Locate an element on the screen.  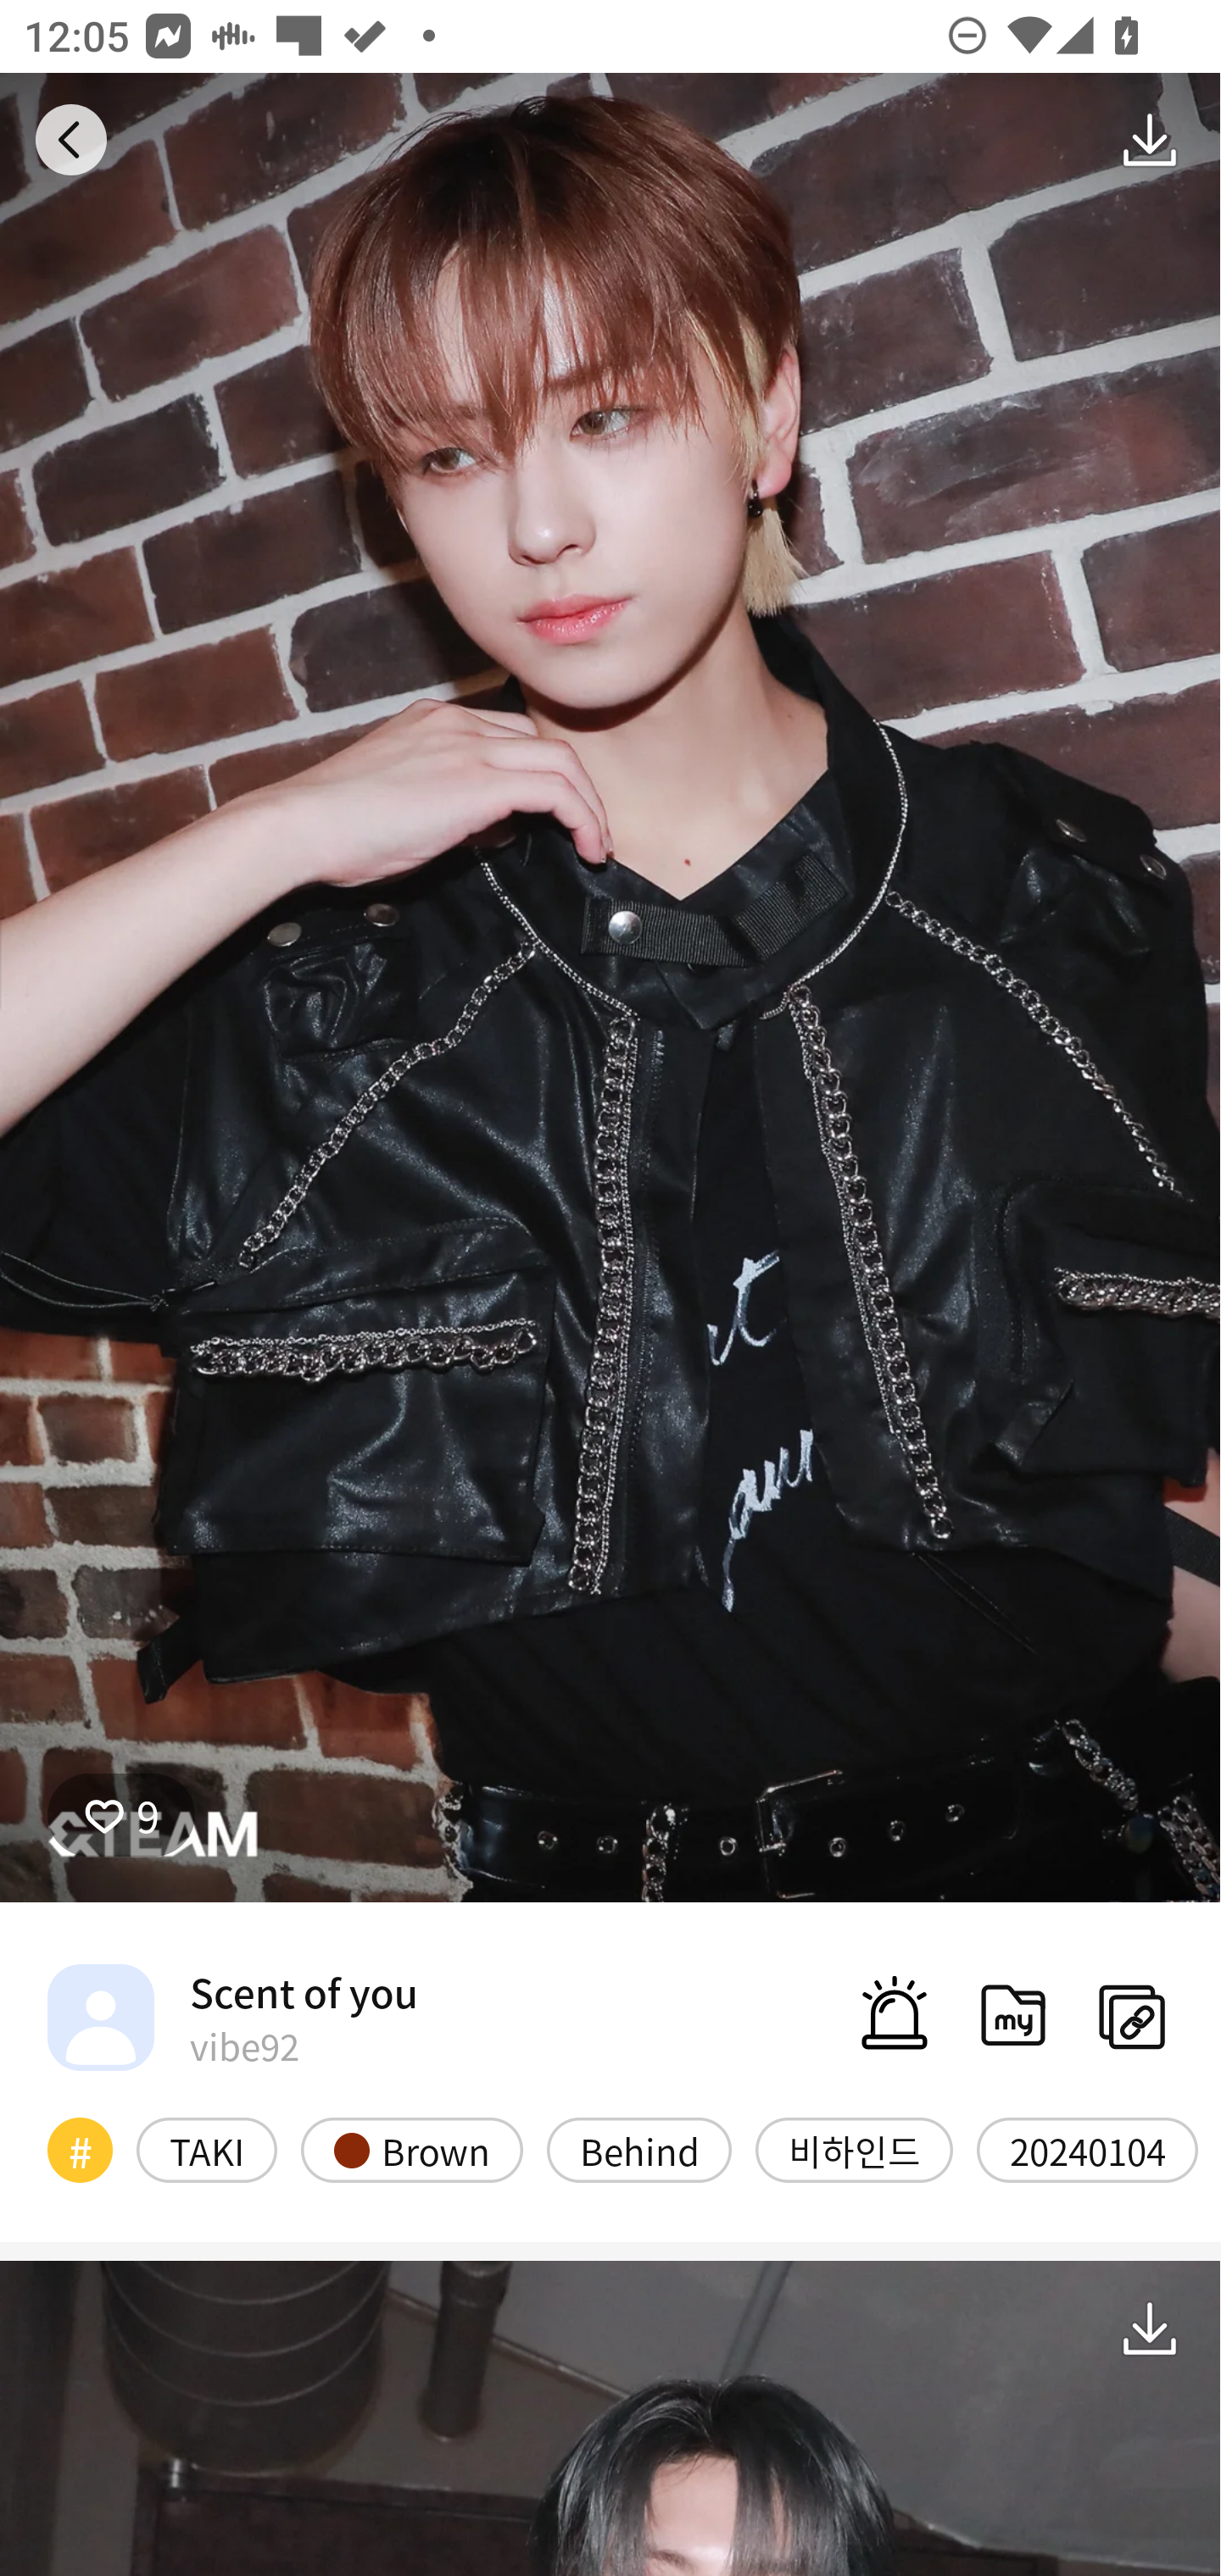
비하인드 is located at coordinates (855, 2149).